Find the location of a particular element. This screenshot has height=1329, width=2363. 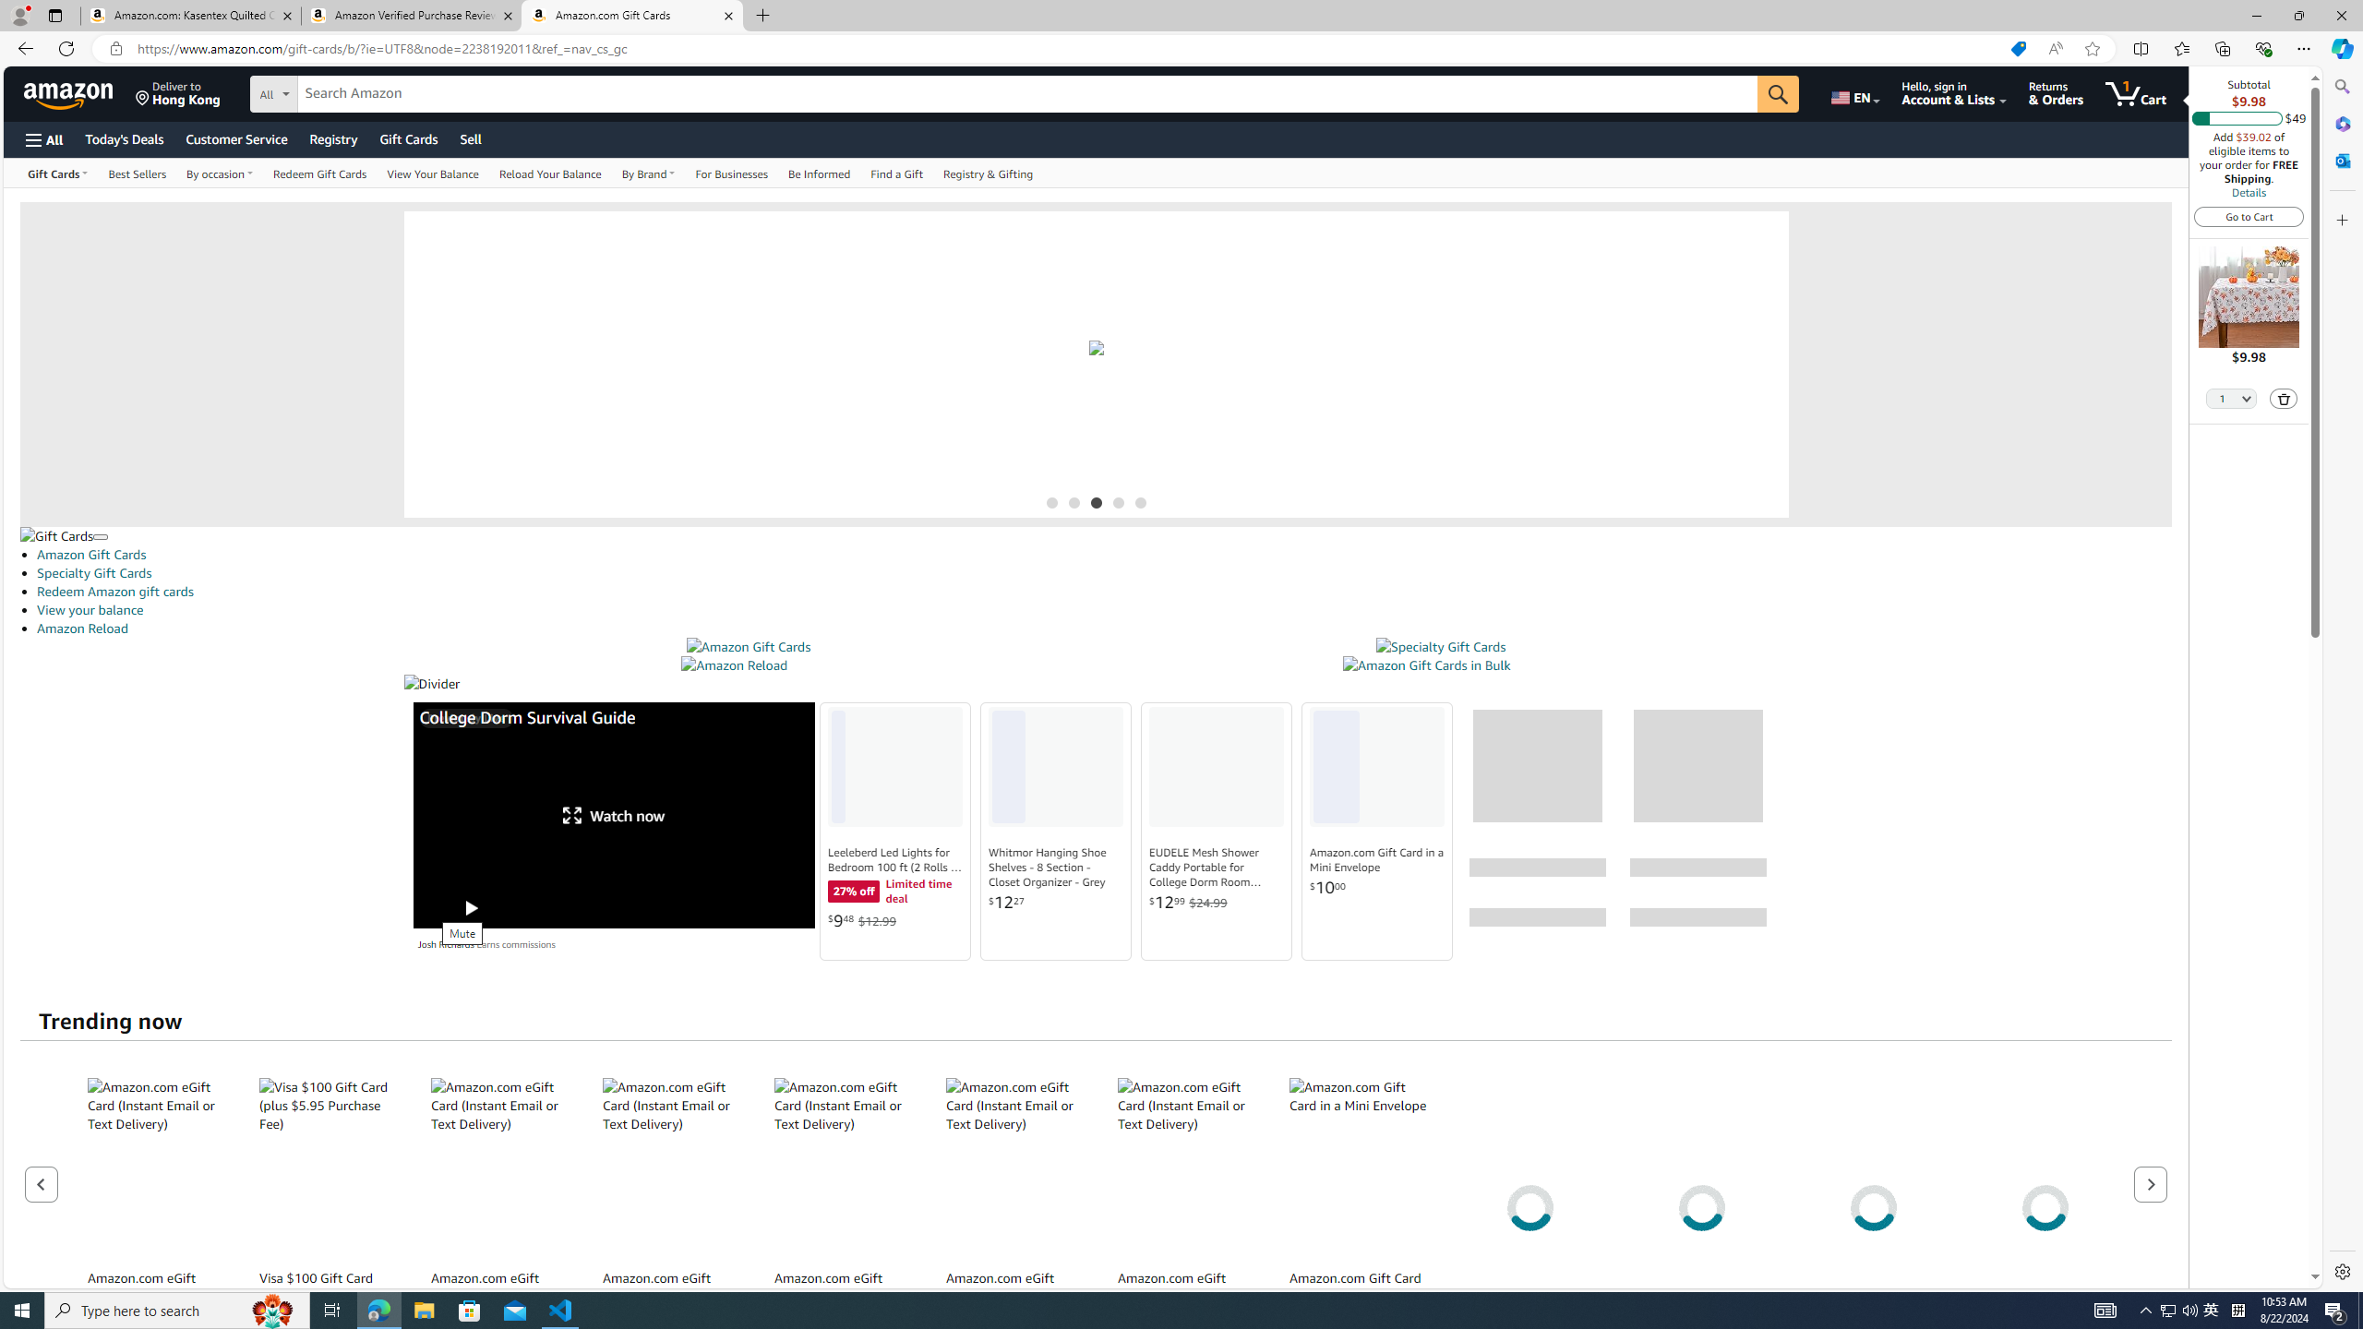

Details is located at coordinates (2248, 192).